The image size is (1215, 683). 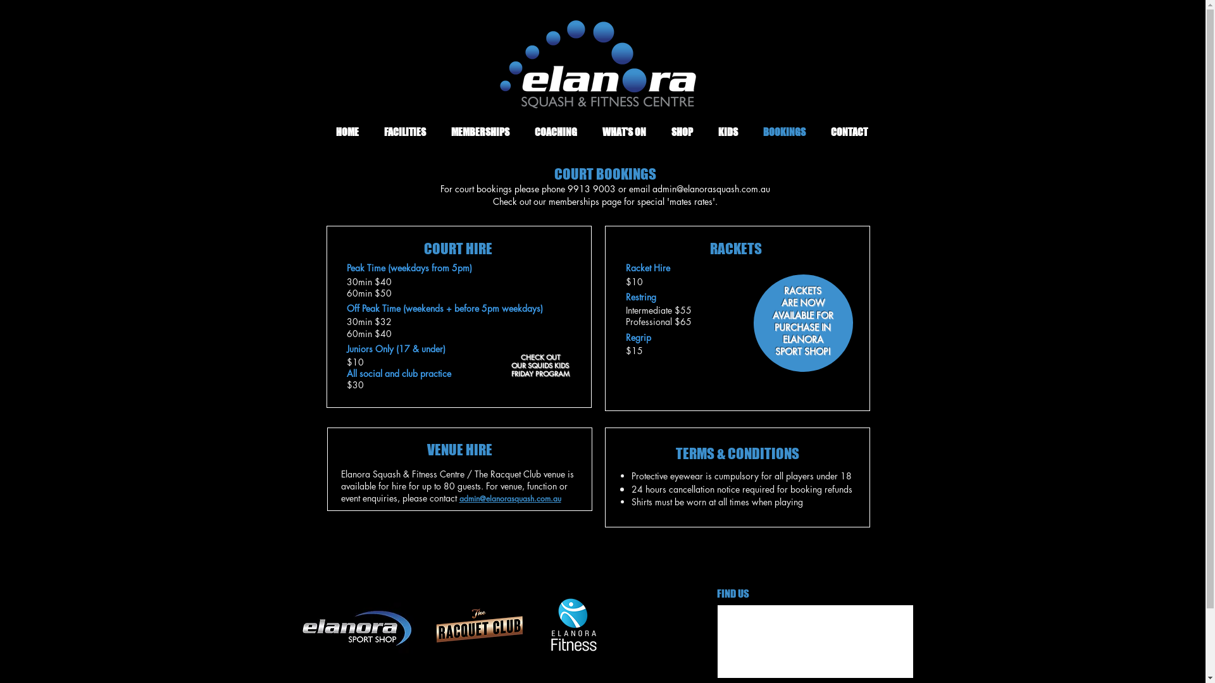 What do you see at coordinates (728, 132) in the screenshot?
I see `KIDS` at bounding box center [728, 132].